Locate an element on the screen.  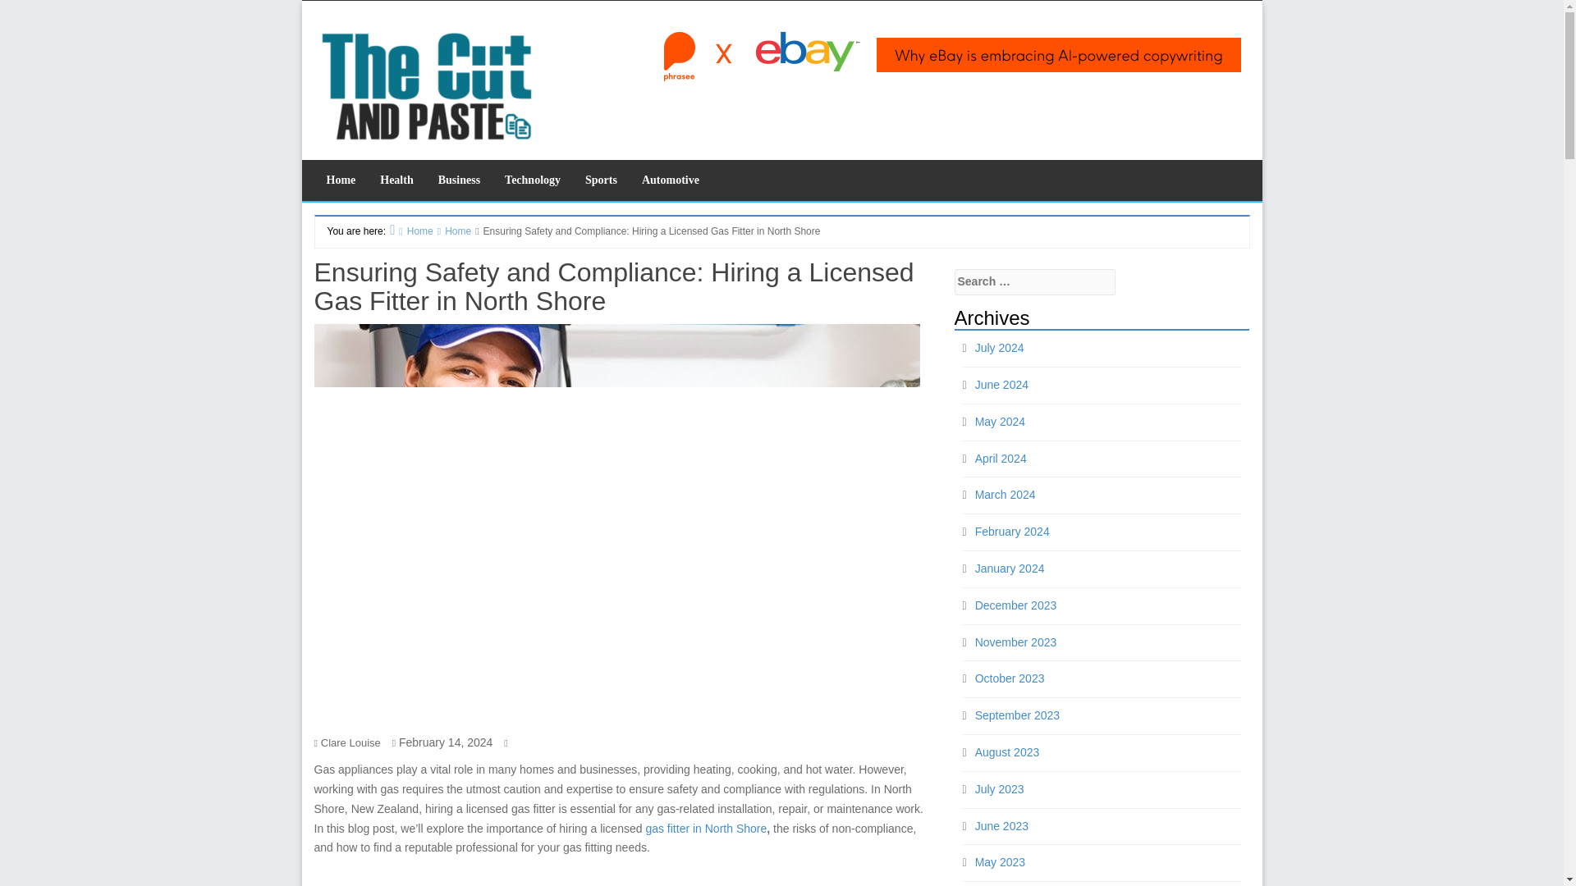
February 2024 is located at coordinates (1012, 532).